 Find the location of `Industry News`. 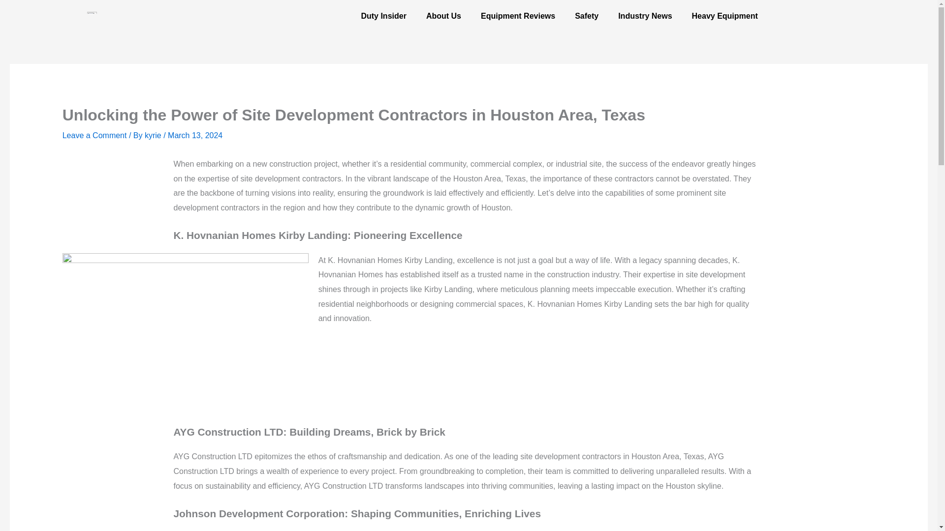

Industry News is located at coordinates (645, 16).